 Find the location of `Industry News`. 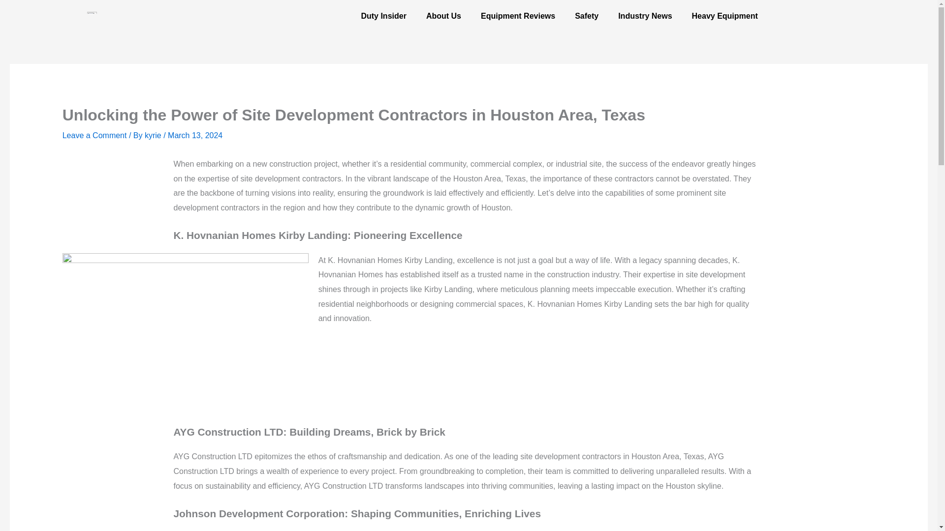

Industry News is located at coordinates (645, 16).